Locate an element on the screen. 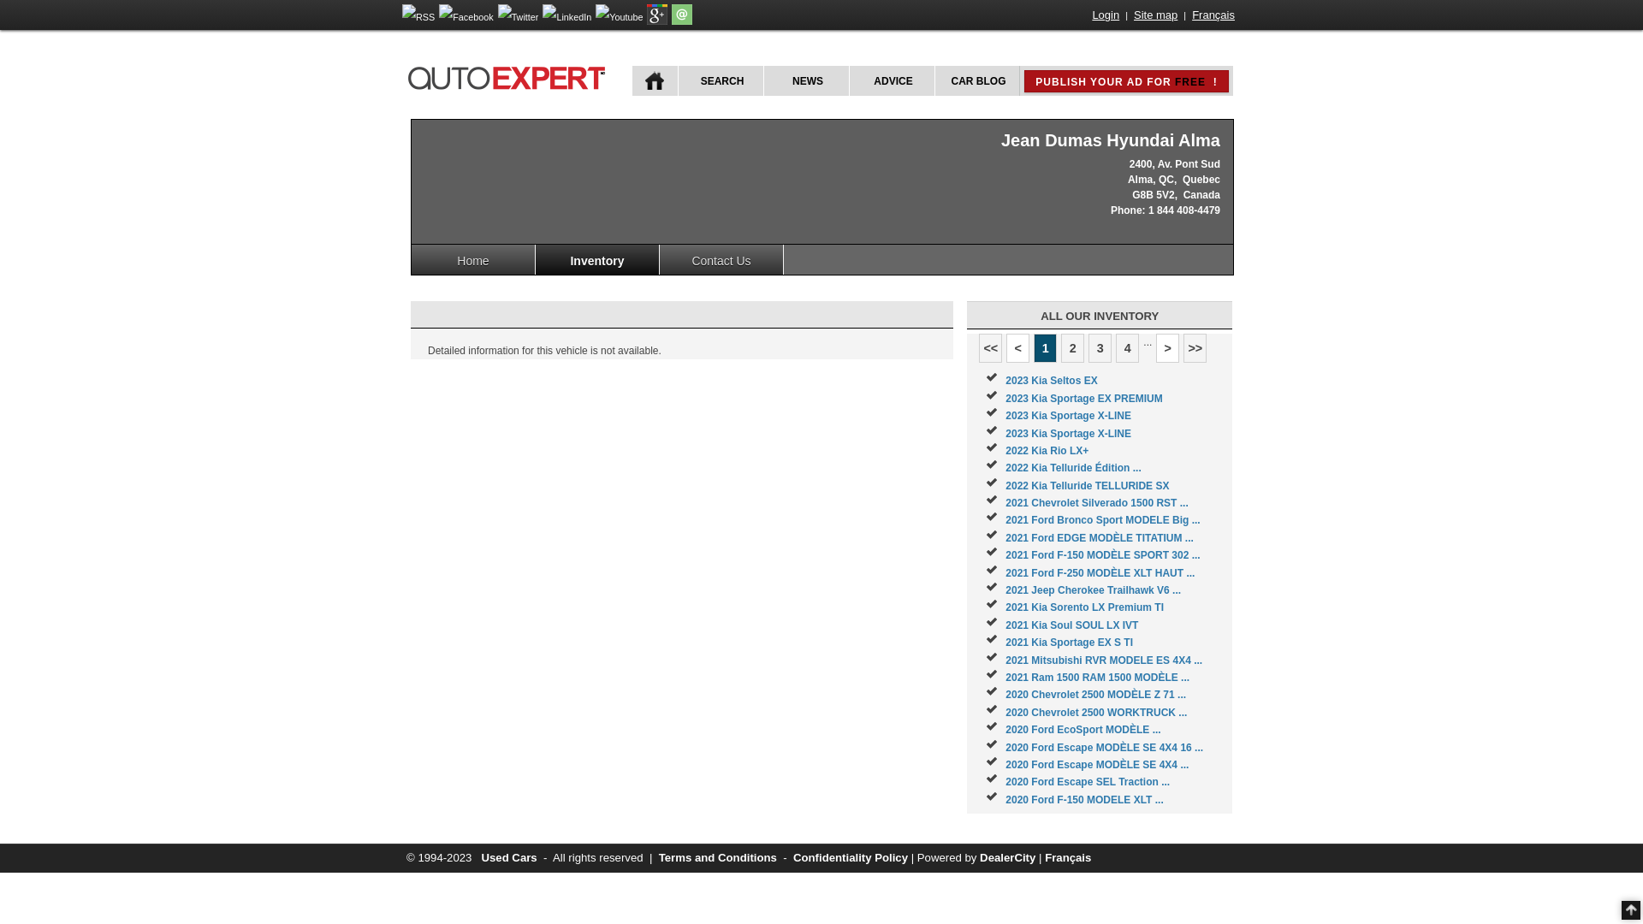 The image size is (1643, 924). Follow car news on autoExpert.ca is located at coordinates (418, 17).